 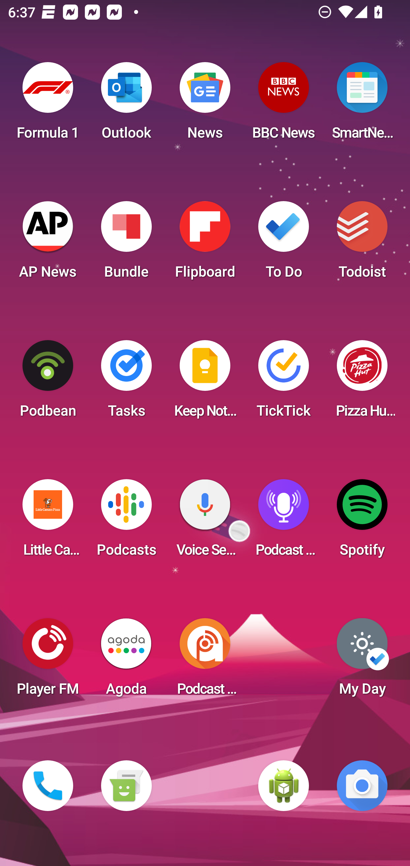 What do you see at coordinates (205, 660) in the screenshot?
I see `Podcast Addict` at bounding box center [205, 660].